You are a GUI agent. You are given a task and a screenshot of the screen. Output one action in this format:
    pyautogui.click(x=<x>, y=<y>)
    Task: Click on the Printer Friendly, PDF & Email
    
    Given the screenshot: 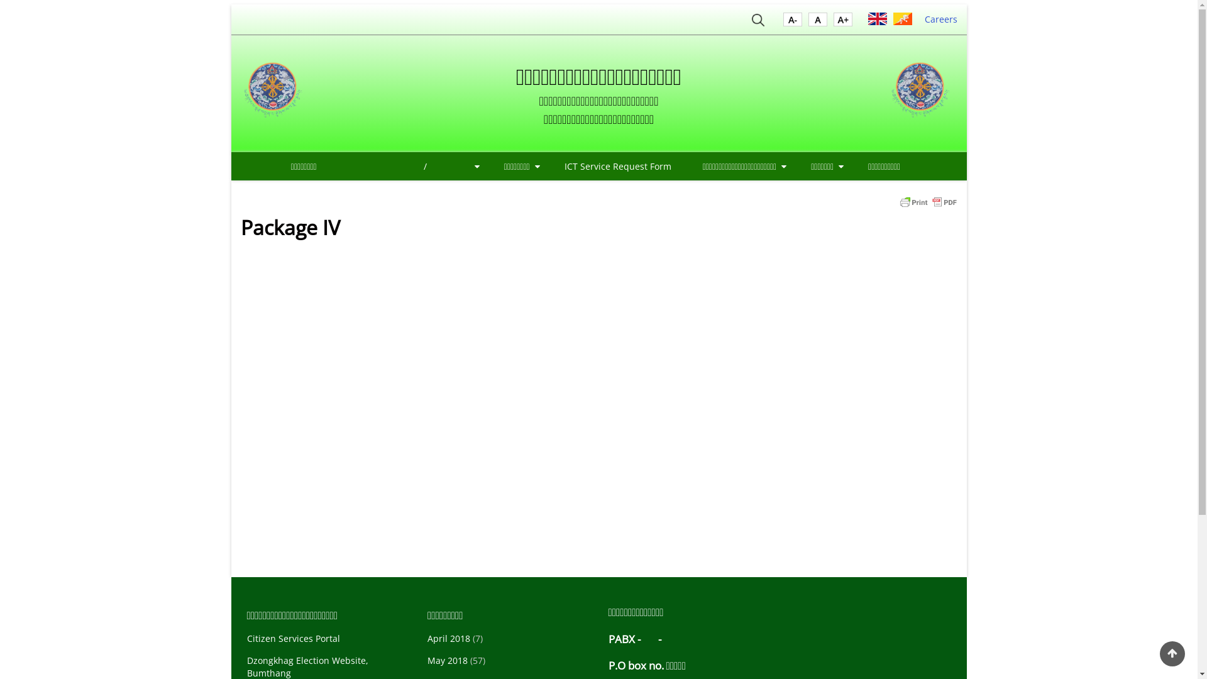 What is the action you would take?
    pyautogui.click(x=928, y=201)
    